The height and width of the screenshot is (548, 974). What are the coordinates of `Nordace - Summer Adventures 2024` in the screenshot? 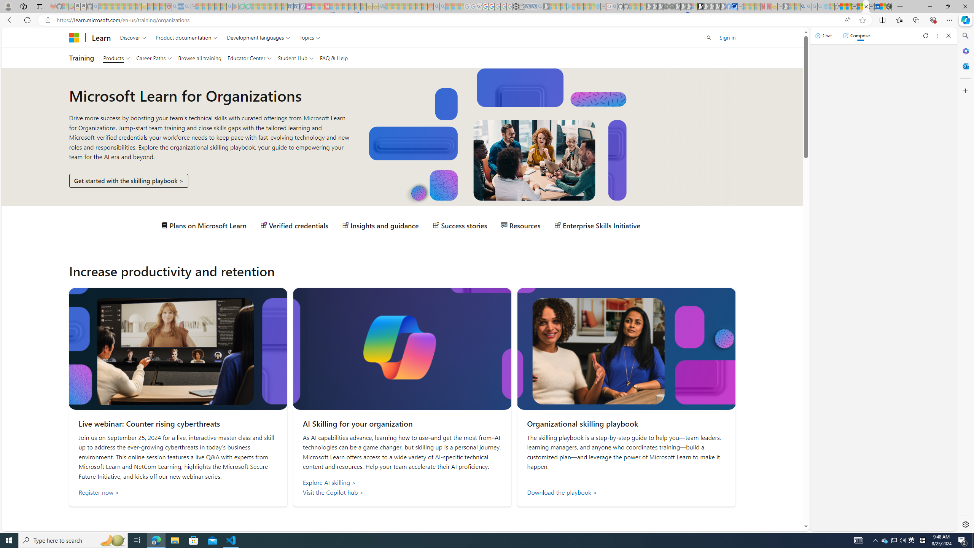 It's located at (889, 6).